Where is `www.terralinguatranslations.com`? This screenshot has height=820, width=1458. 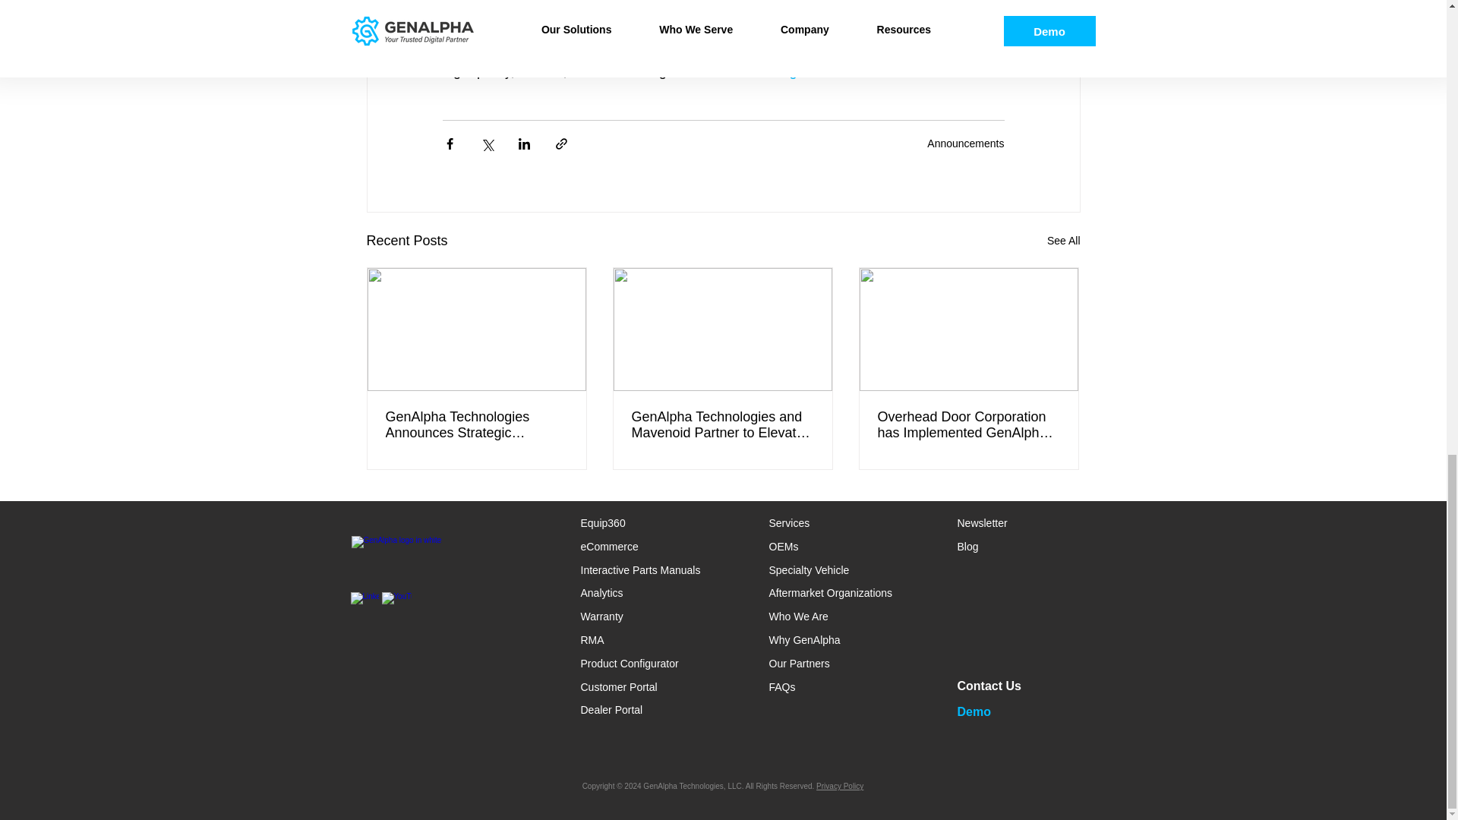 www.terralinguatranslations.com is located at coordinates (813, 71).